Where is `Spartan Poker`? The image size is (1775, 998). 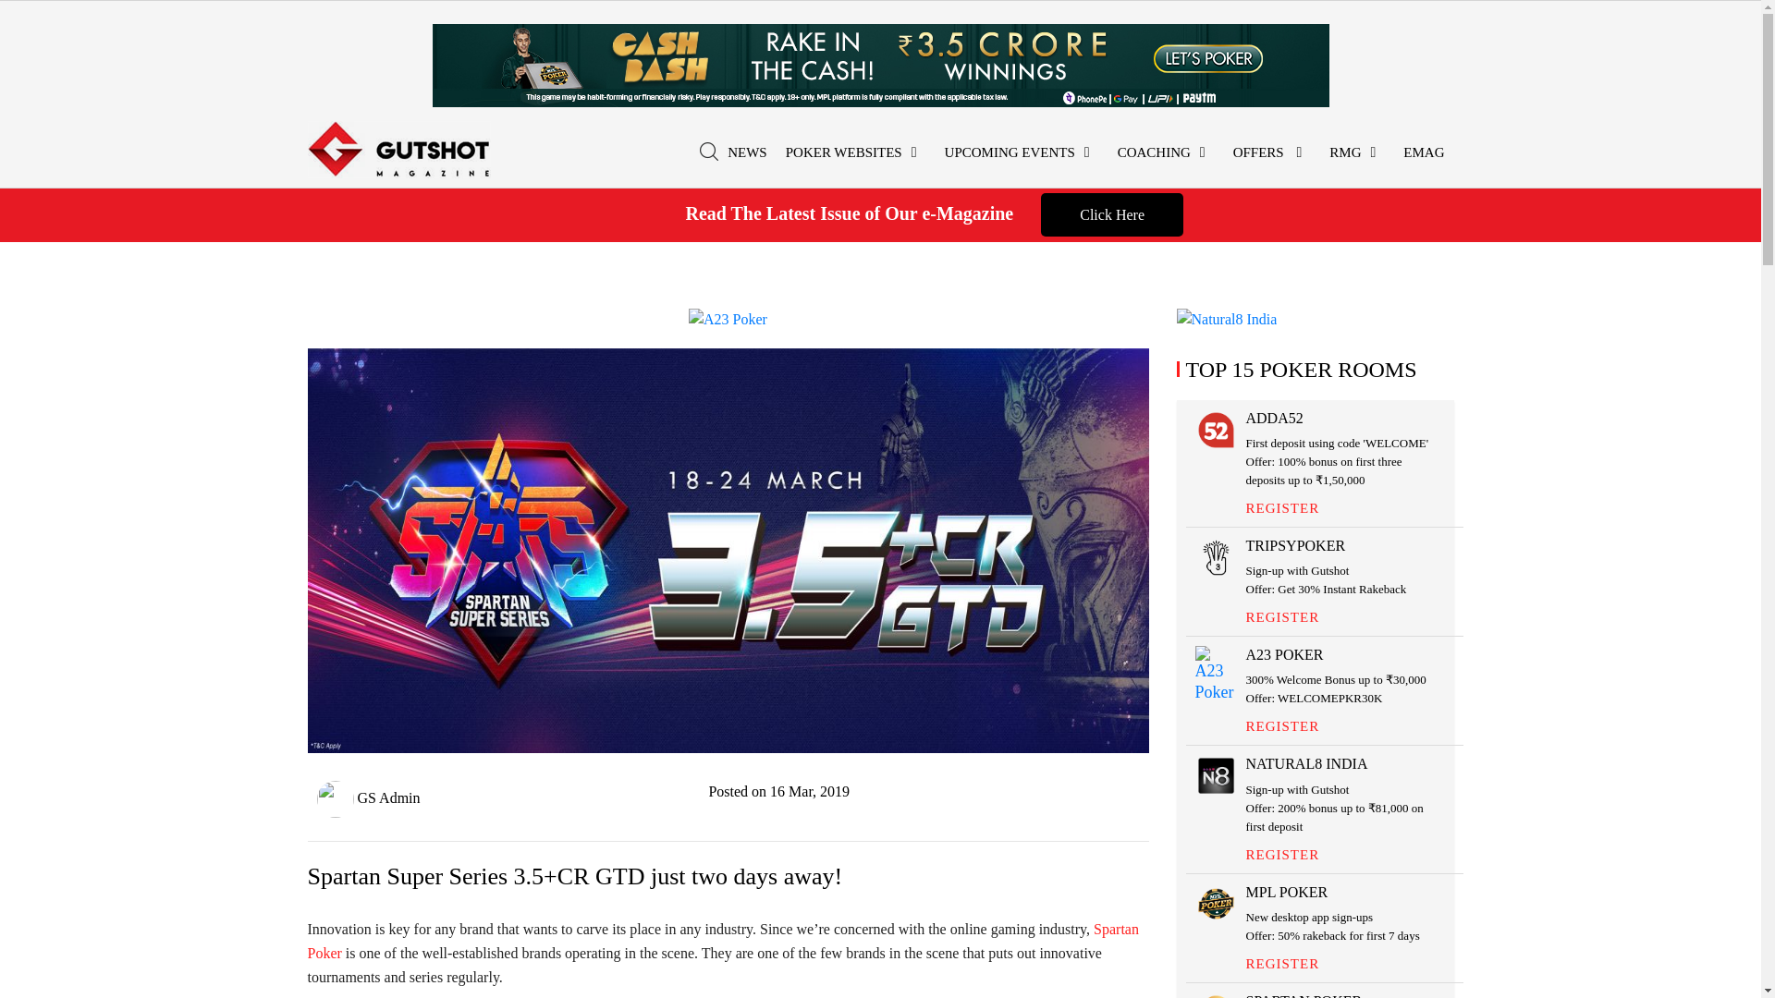
Spartan Poker is located at coordinates (722, 941).